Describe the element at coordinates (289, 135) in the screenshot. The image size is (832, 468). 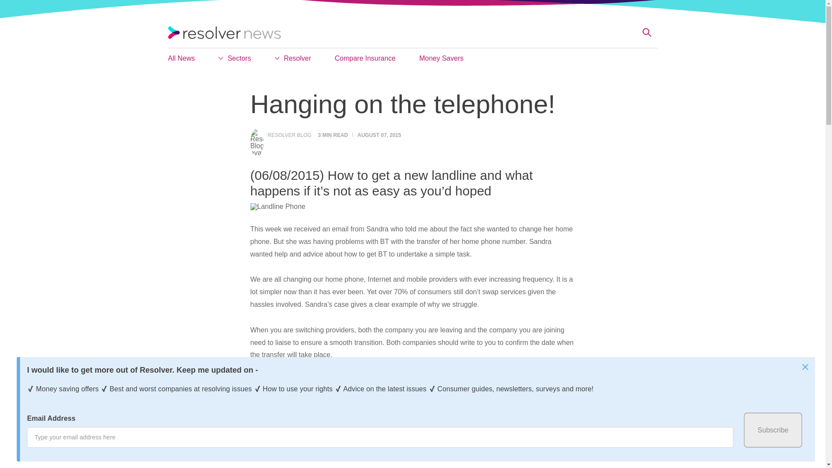
I see `RESOLVER BLOG` at that location.